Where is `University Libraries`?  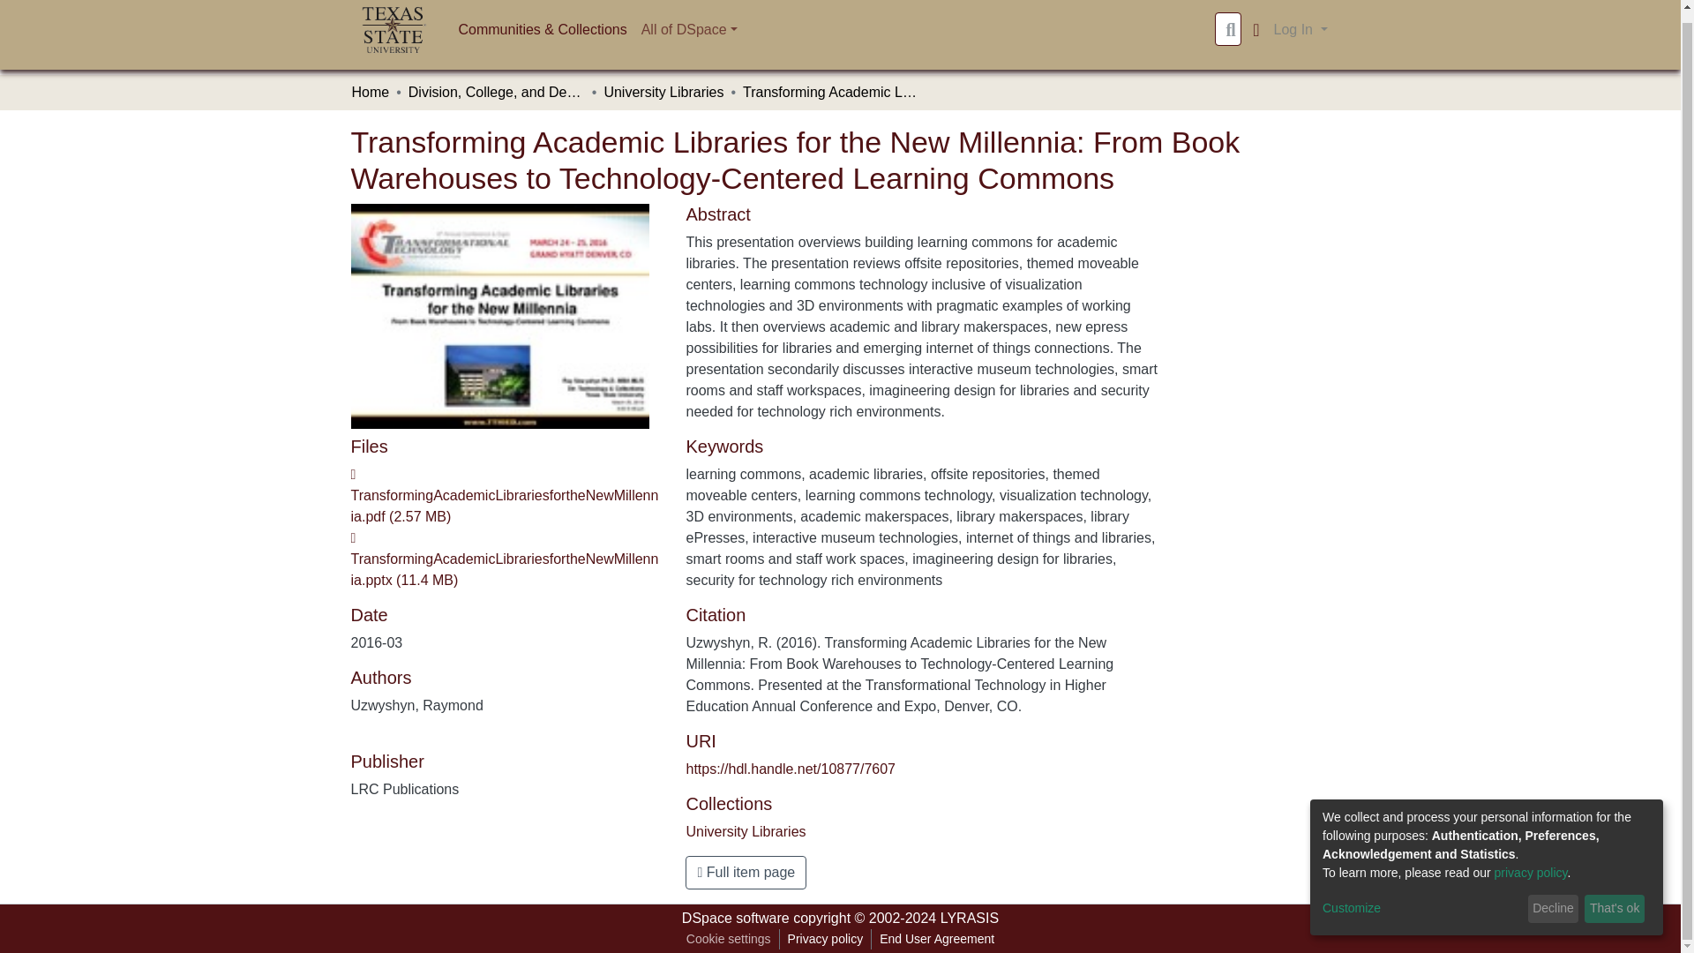 University Libraries is located at coordinates (663, 92).